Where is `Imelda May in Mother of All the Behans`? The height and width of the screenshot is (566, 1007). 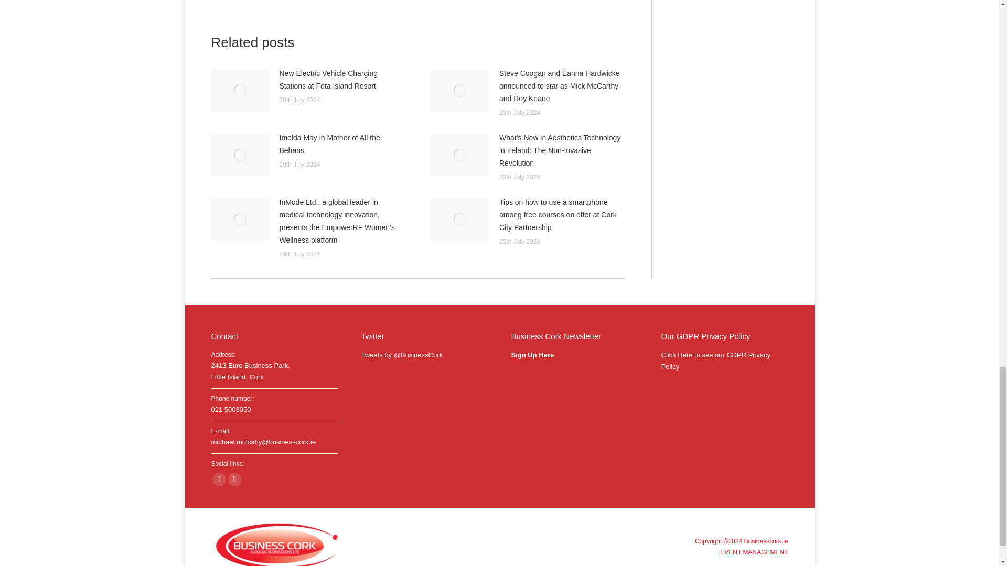
Imelda May in Mother of All the Behans is located at coordinates (341, 144).